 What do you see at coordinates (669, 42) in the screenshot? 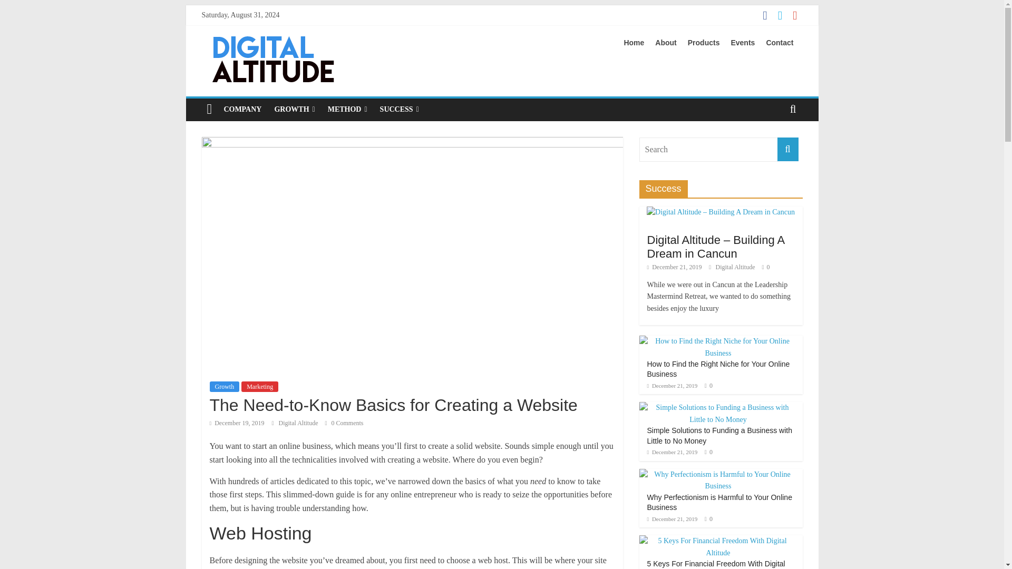
I see `About` at bounding box center [669, 42].